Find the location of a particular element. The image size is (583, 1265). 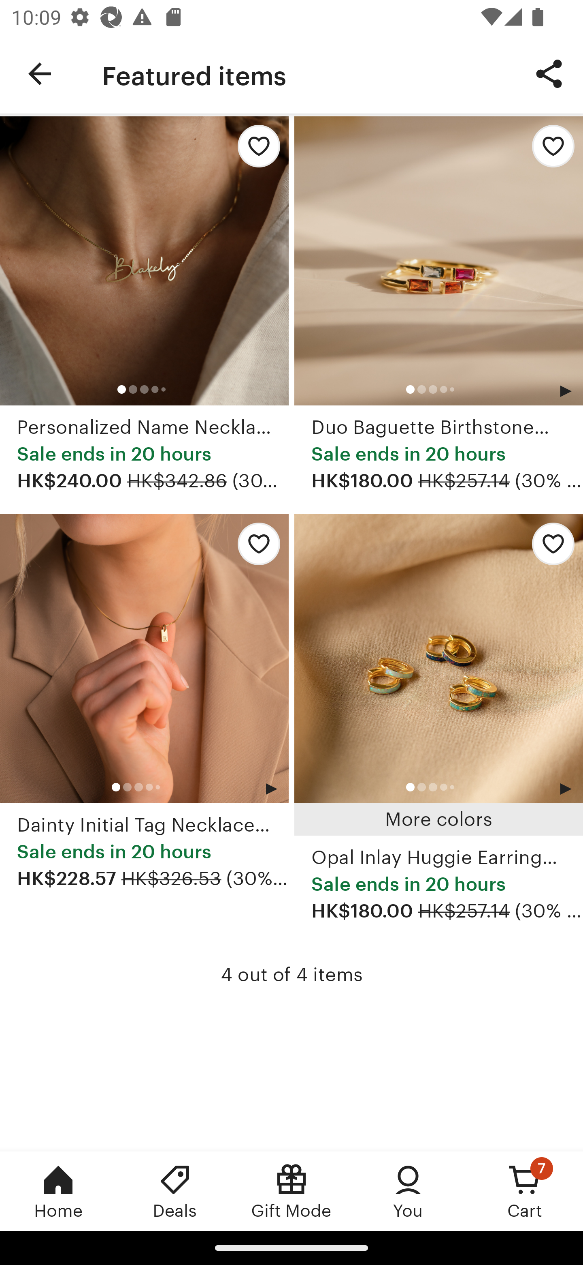

Gift Mode is located at coordinates (291, 1191).